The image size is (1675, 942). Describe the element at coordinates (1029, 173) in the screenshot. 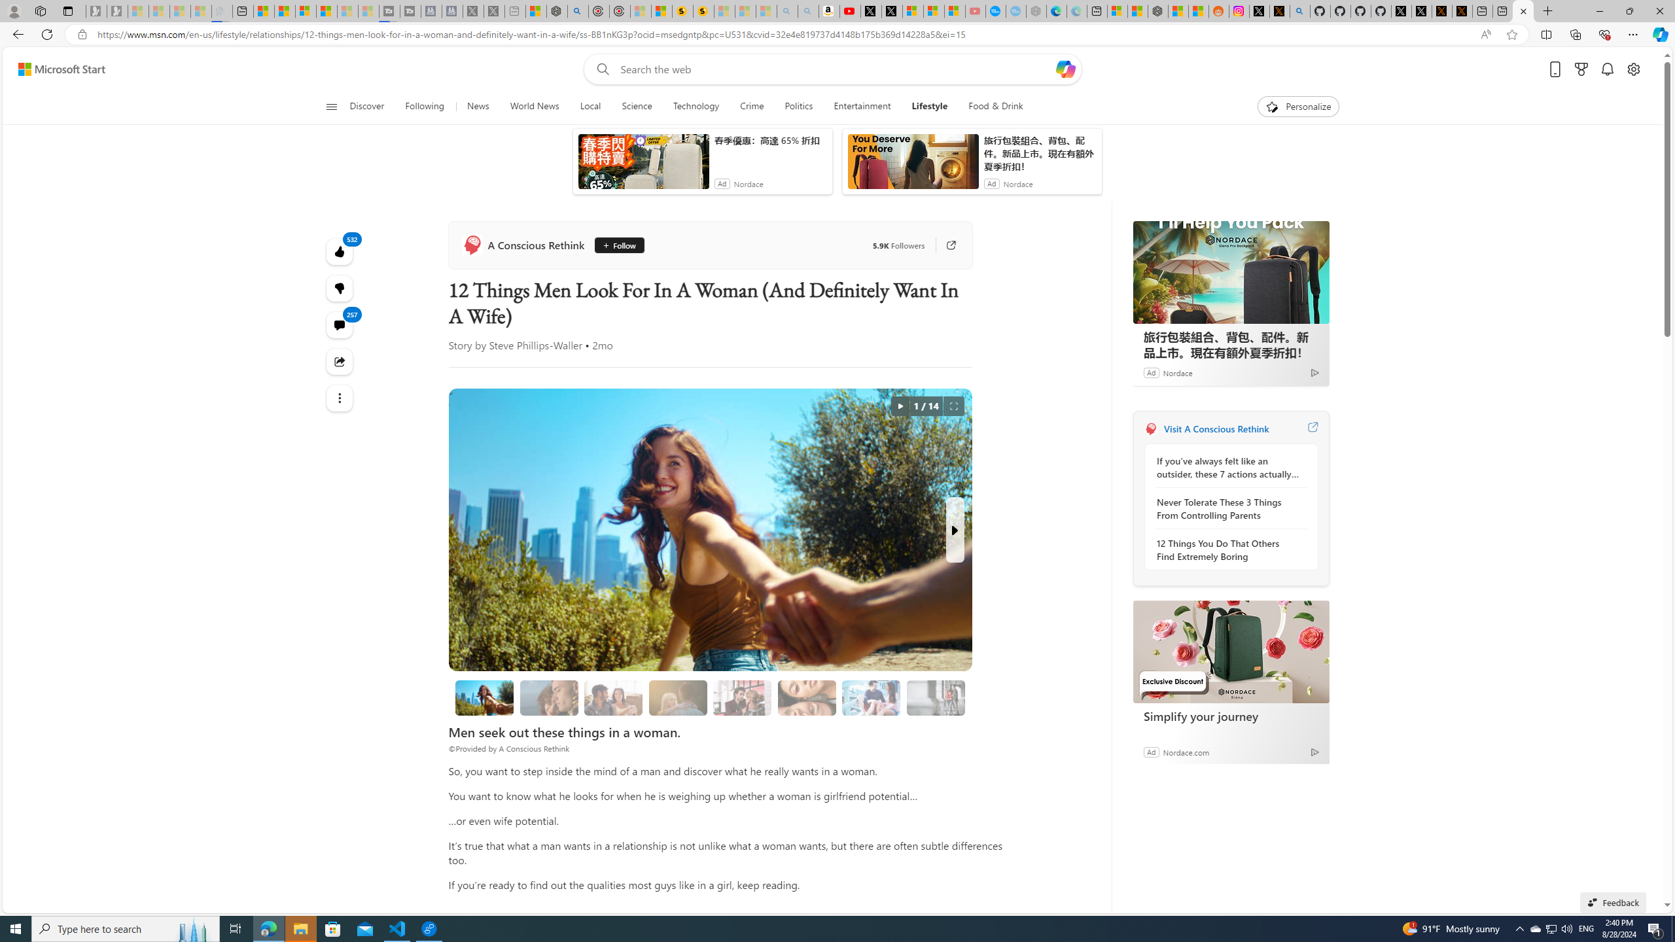

I see `Real Estate` at that location.